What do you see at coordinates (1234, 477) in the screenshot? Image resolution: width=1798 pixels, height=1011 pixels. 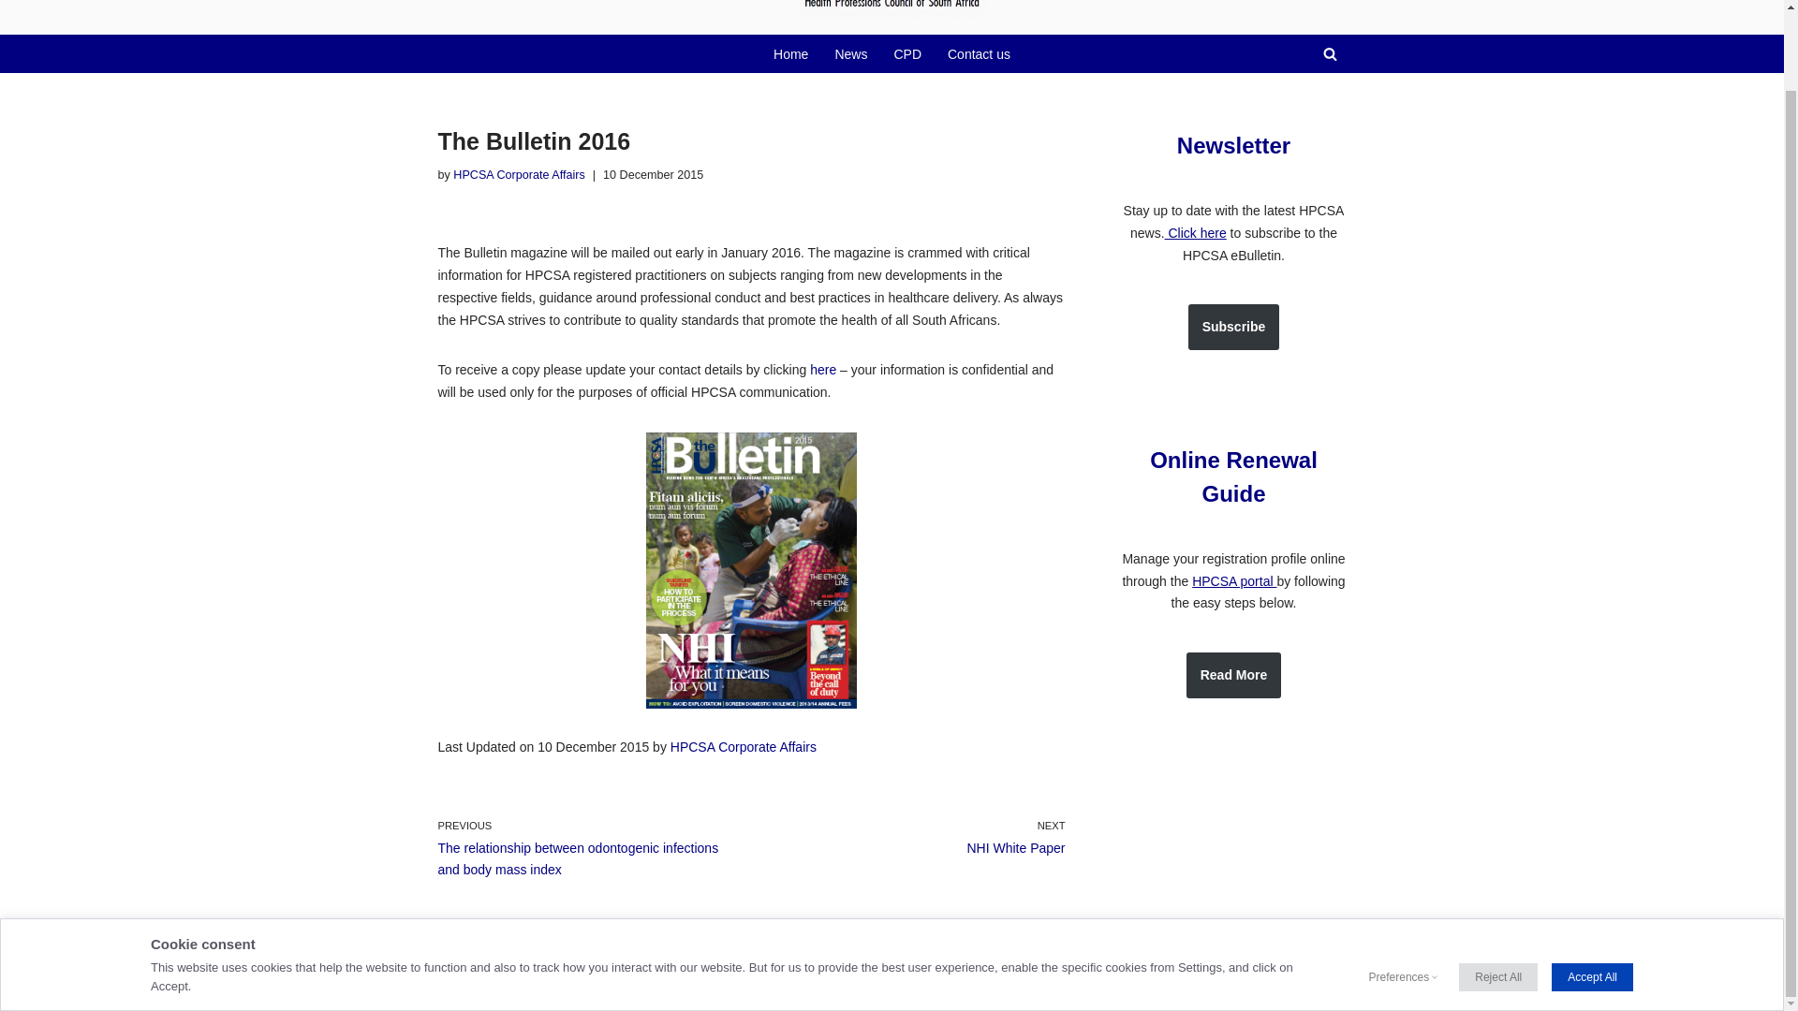 I see `Online Renewal Guide` at bounding box center [1234, 477].